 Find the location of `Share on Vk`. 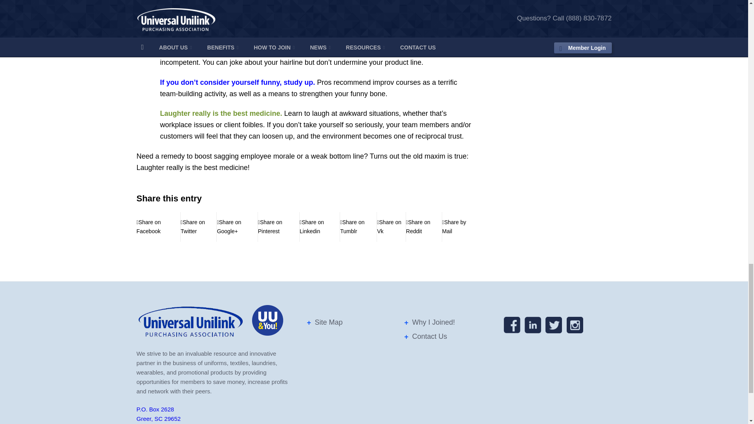

Share on Vk is located at coordinates (391, 227).